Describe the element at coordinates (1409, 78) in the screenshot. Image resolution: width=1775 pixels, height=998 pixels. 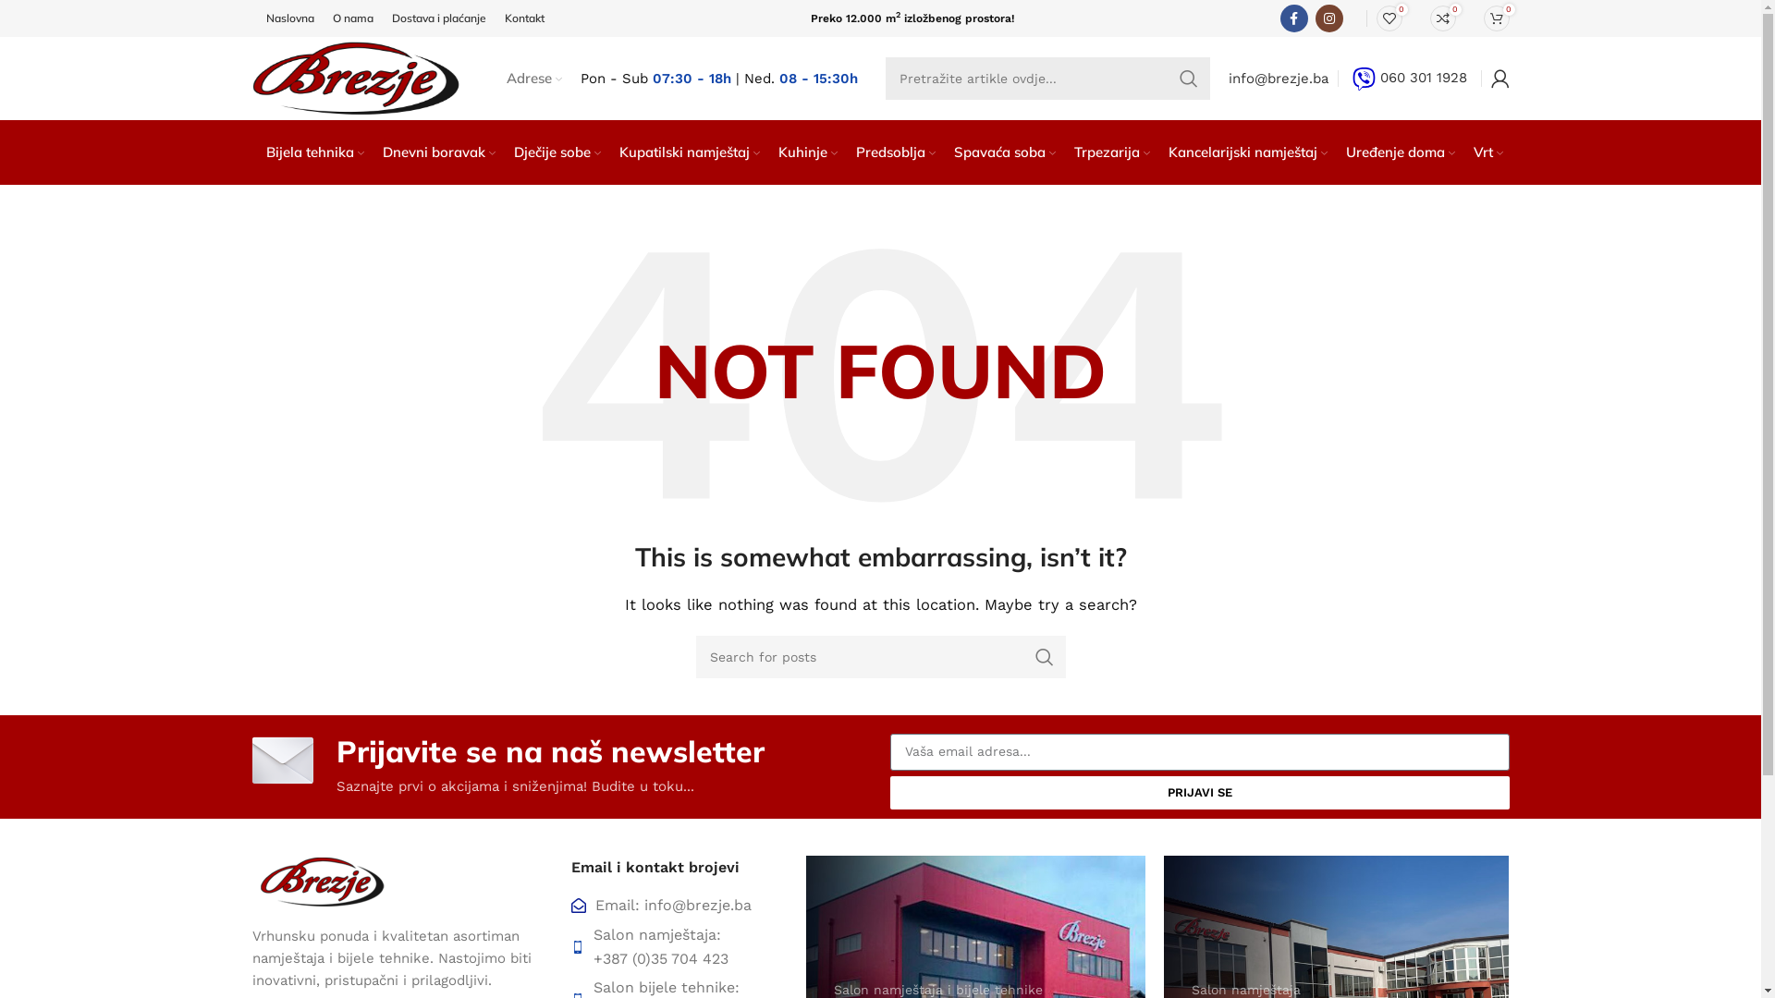
I see `060 301 1928` at that location.